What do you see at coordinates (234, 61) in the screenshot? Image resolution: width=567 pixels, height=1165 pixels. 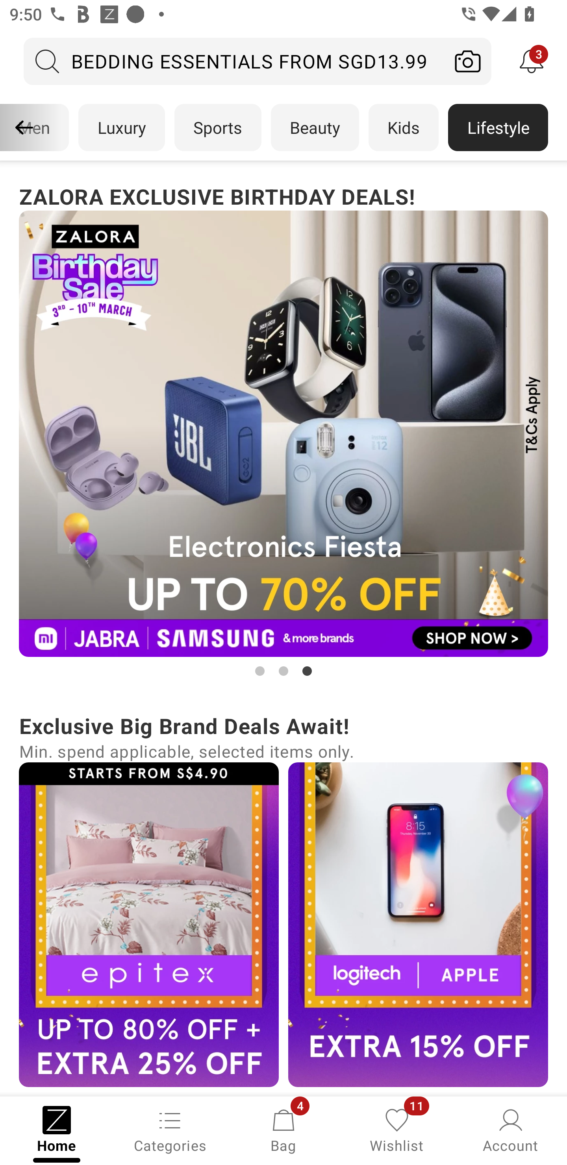 I see `BEDDING ESSENTIALS FROM SGD13.99` at bounding box center [234, 61].